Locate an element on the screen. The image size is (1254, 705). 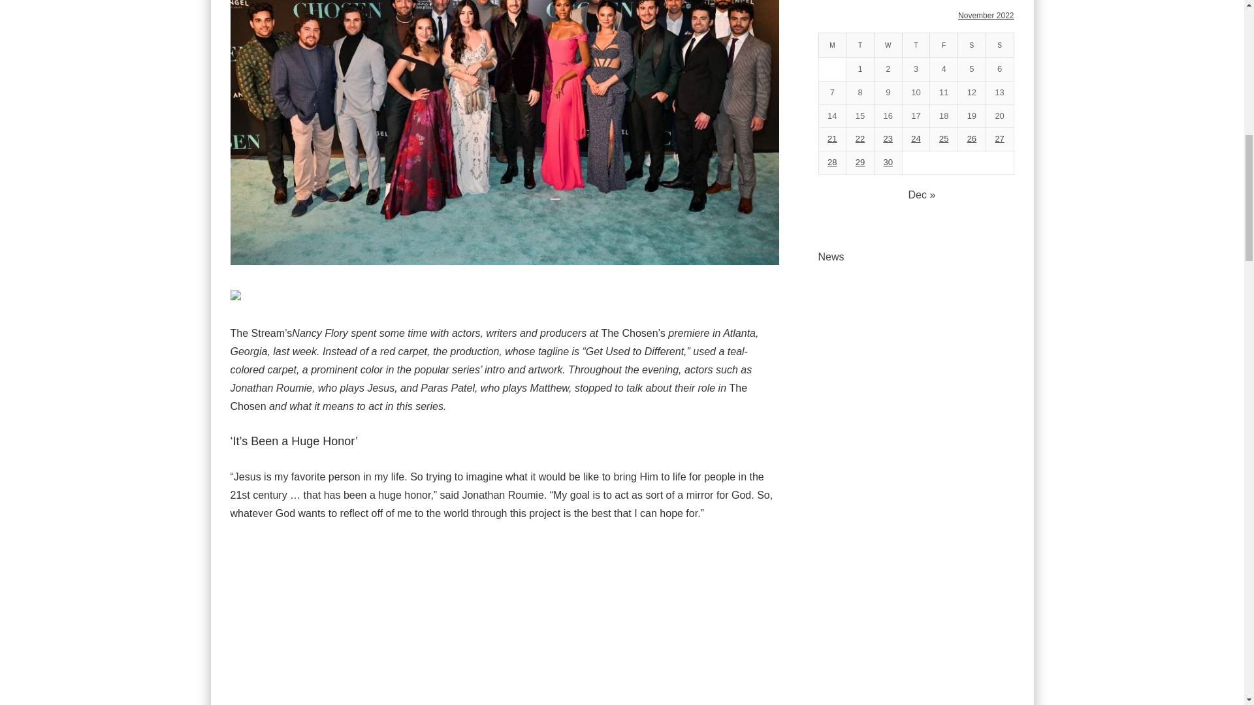
Saturday is located at coordinates (972, 44).